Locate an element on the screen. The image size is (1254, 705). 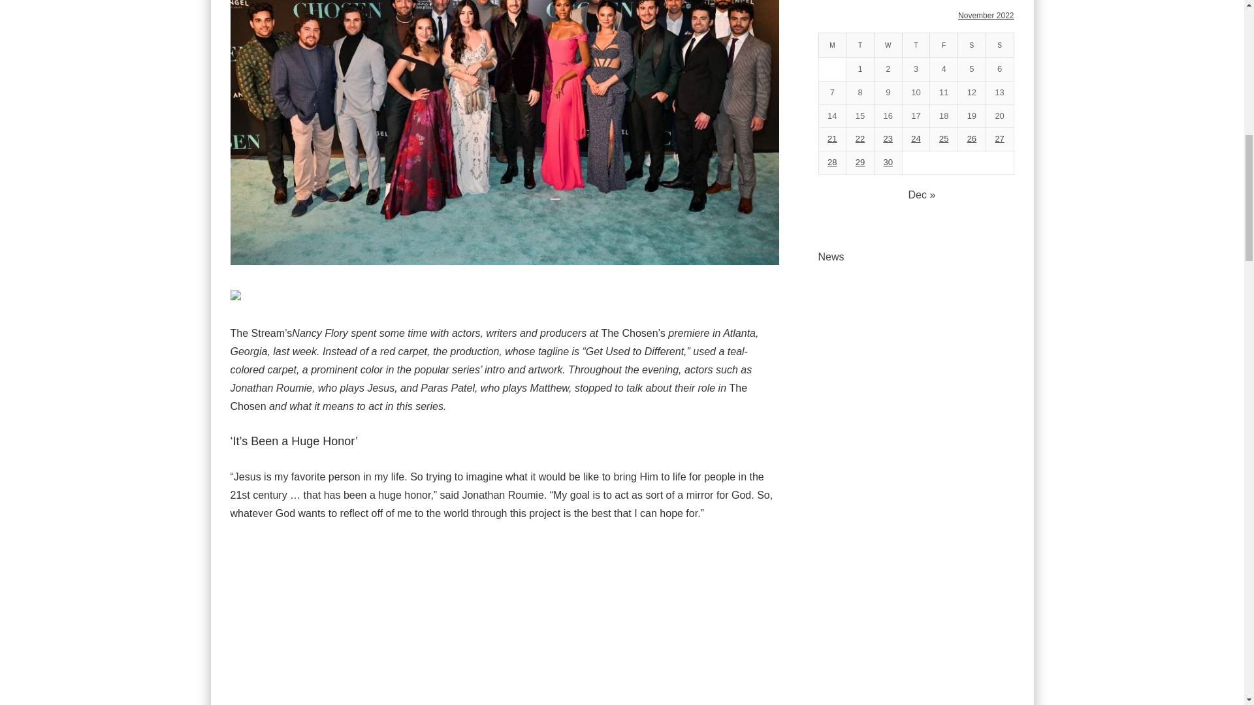
Saturday is located at coordinates (972, 44).